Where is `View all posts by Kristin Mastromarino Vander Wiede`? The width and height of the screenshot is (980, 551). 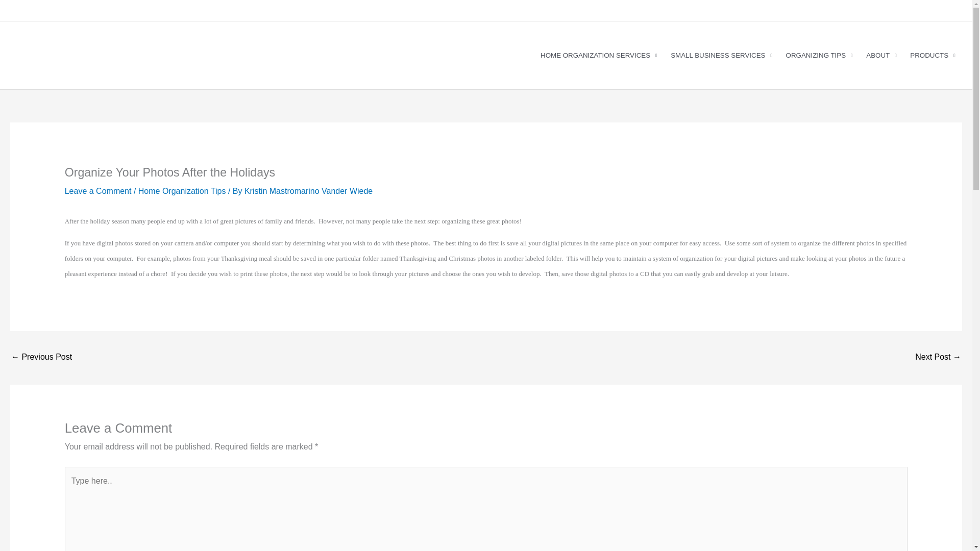
View all posts by Kristin Mastromarino Vander Wiede is located at coordinates (308, 191).